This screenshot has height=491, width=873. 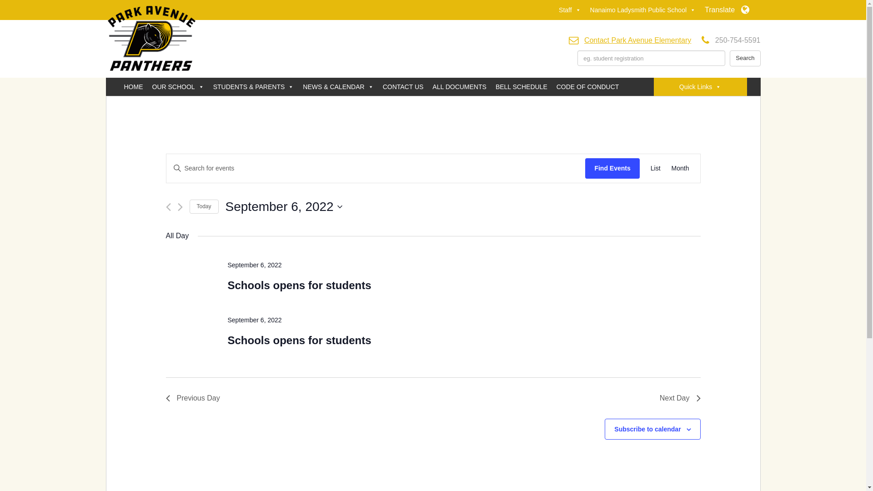 I want to click on Nanaimo Ladysmith Public School, so click(x=643, y=10).